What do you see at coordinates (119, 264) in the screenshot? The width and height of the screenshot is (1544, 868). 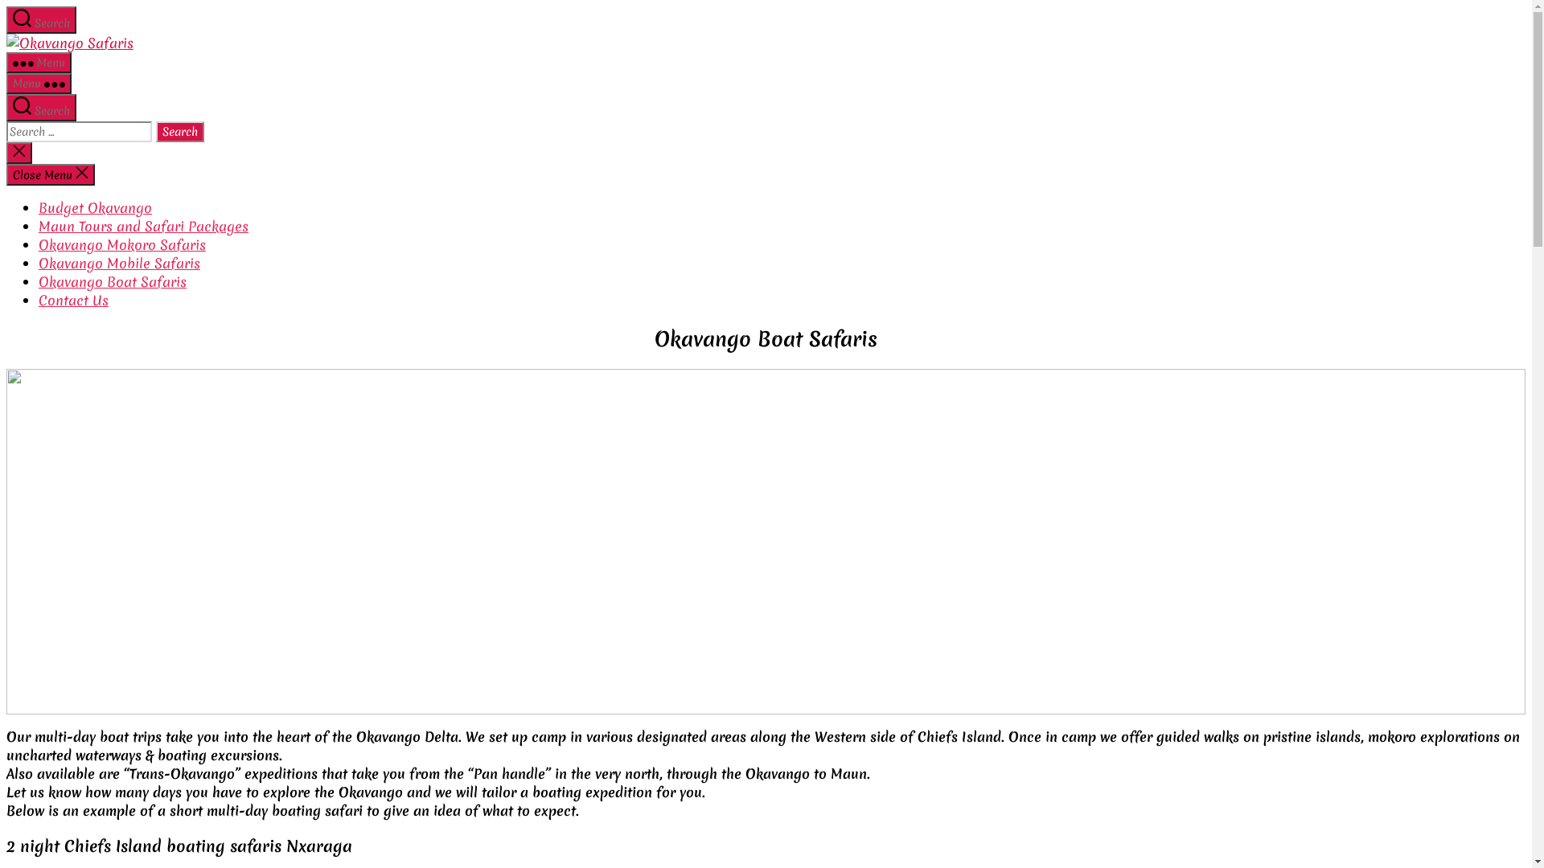 I see `Okavango Mobile Safaris` at bounding box center [119, 264].